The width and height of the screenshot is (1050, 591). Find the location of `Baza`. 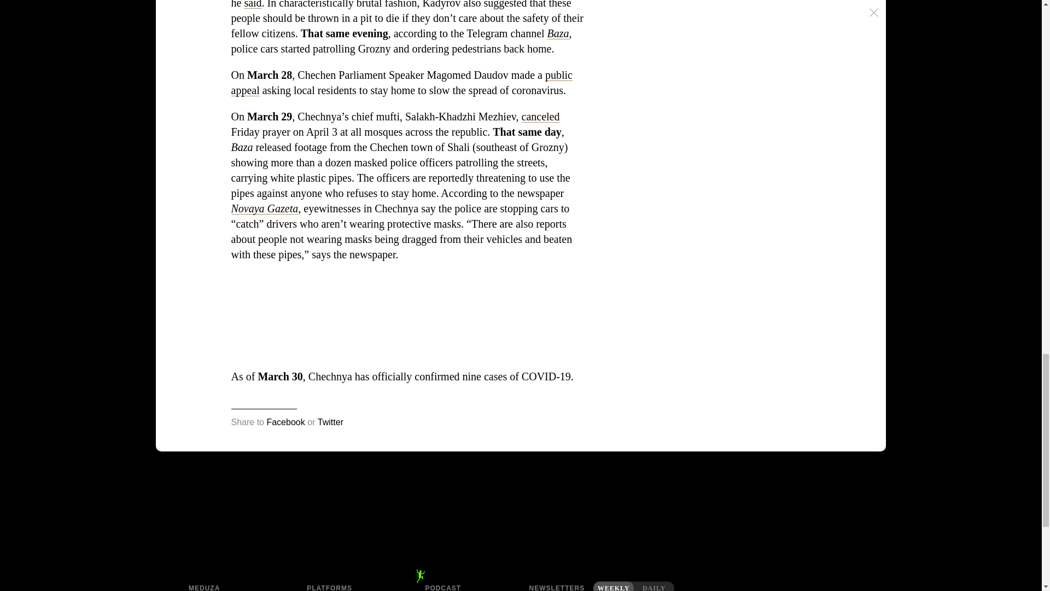

Baza is located at coordinates (558, 33).